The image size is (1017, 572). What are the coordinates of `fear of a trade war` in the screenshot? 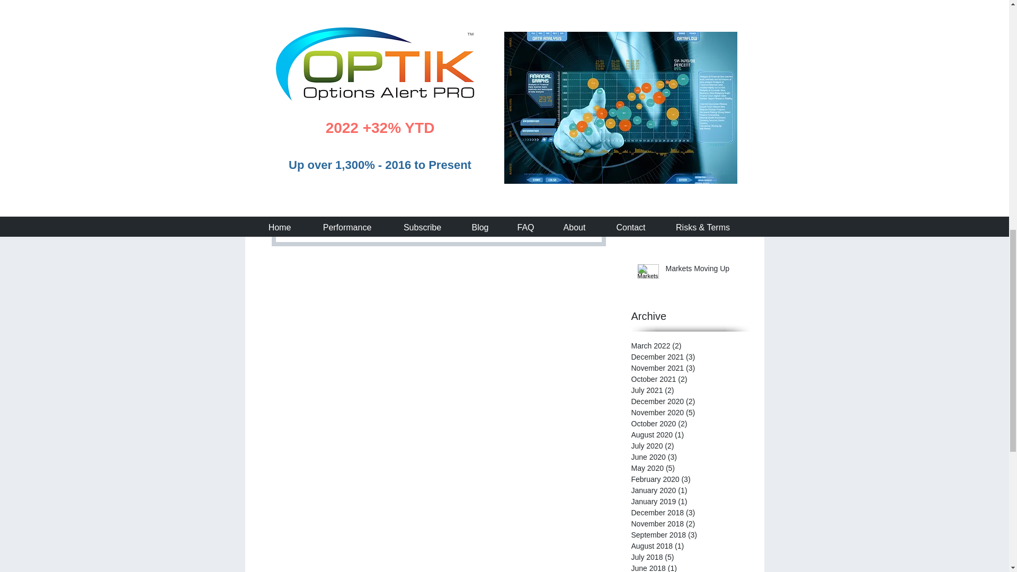 It's located at (434, 24).